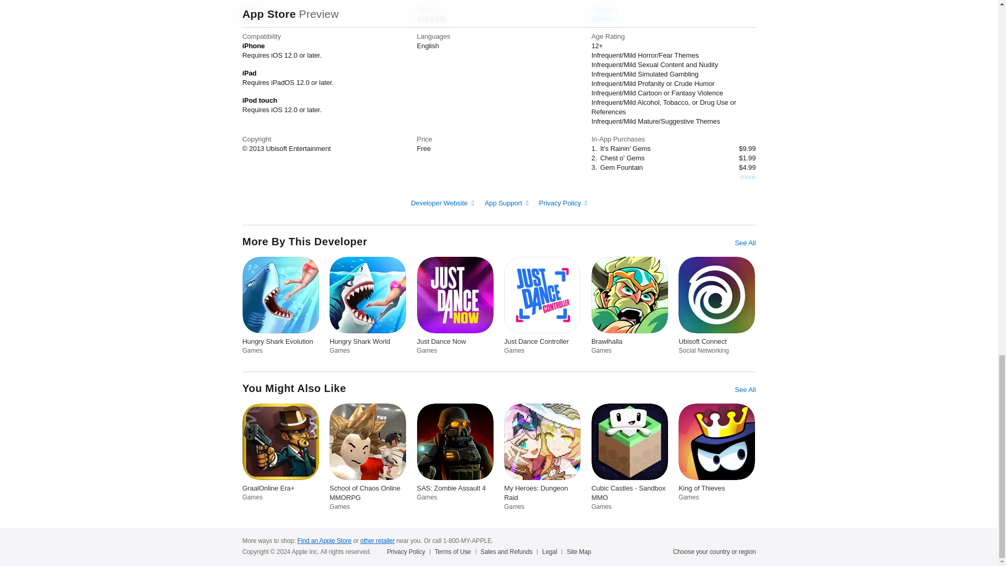 This screenshot has height=566, width=1006. What do you see at coordinates (748, 177) in the screenshot?
I see `more` at bounding box center [748, 177].